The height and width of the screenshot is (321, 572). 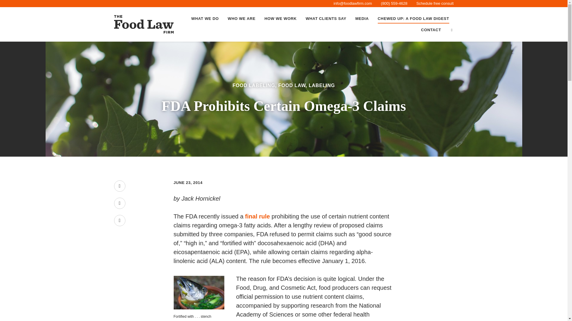 What do you see at coordinates (281, 19) in the screenshot?
I see `HOW WE WORK` at bounding box center [281, 19].